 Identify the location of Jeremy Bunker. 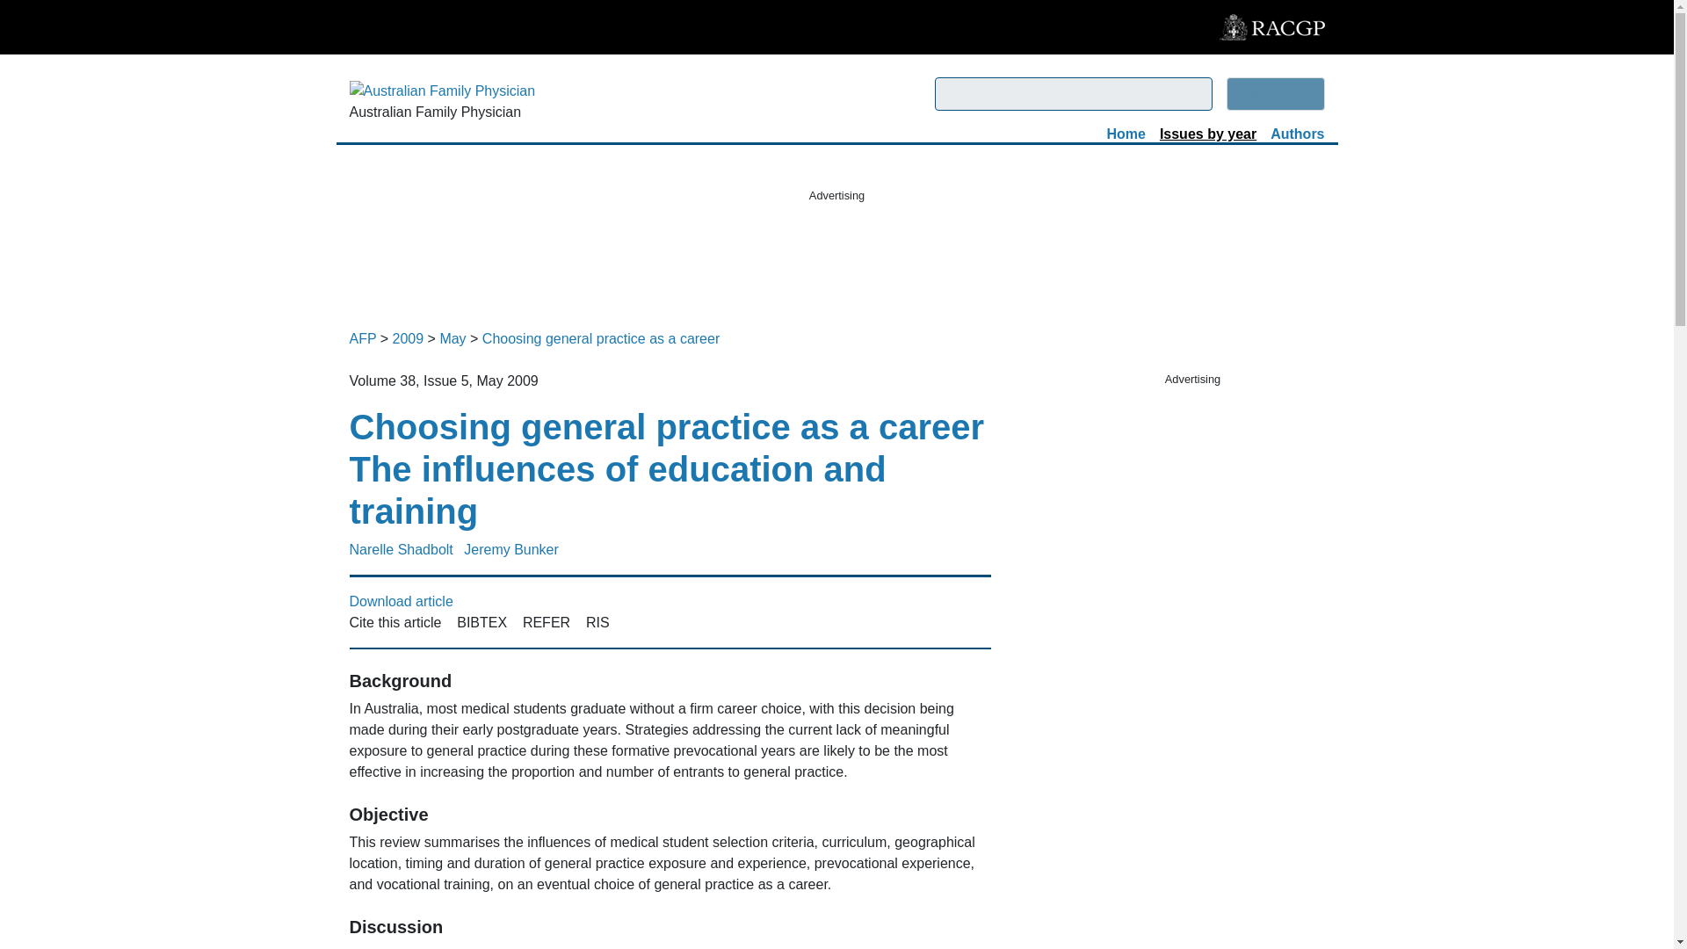
(515, 550).